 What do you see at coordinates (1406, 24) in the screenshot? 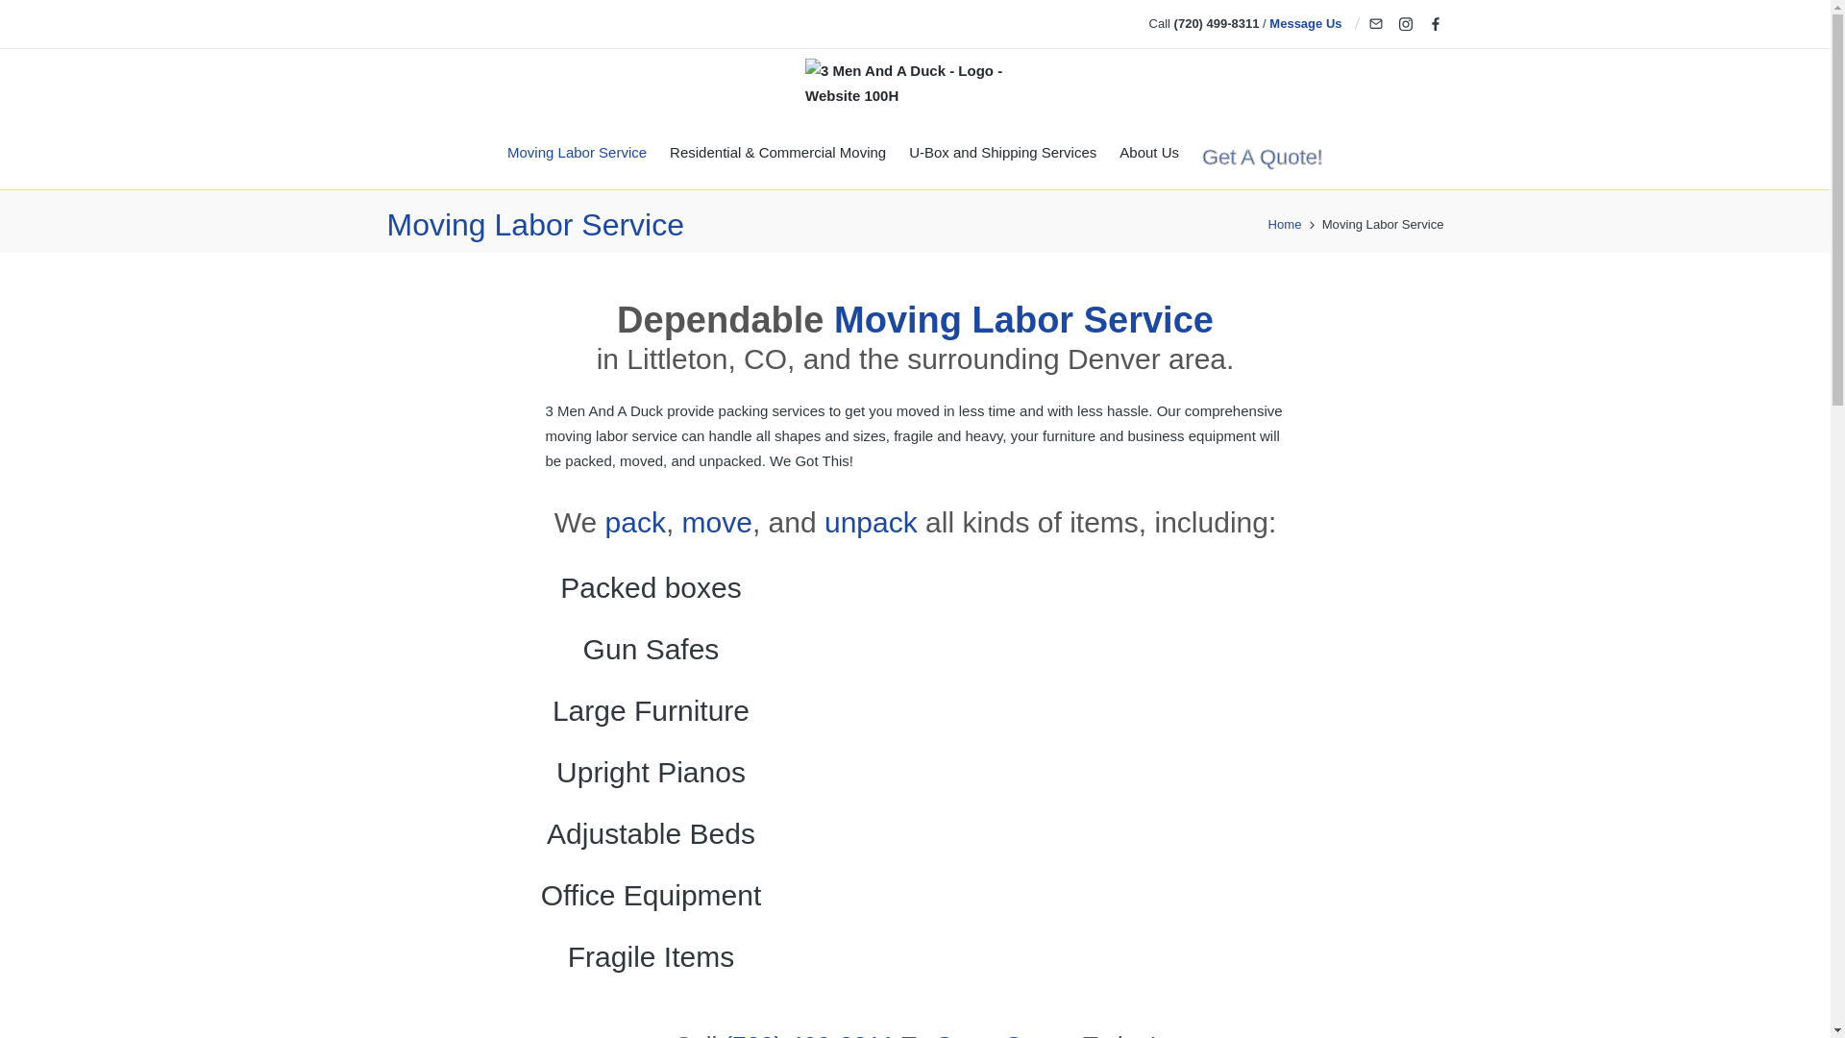
I see `instagram` at bounding box center [1406, 24].